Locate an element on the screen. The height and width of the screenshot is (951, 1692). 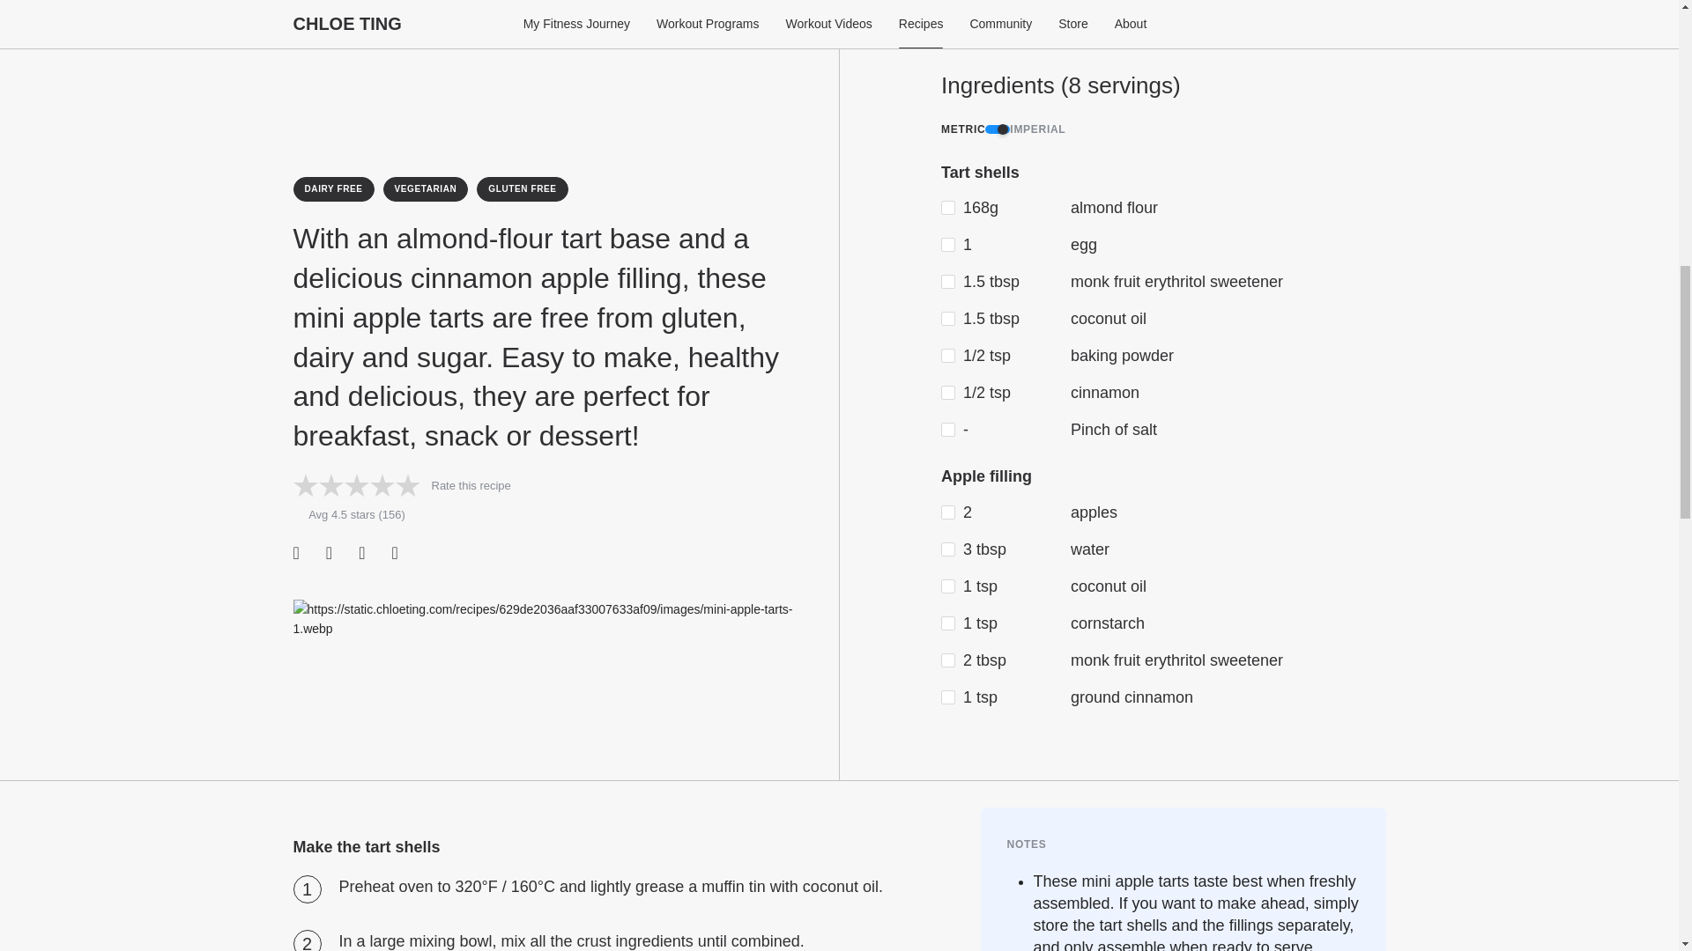
DAIRY FREE is located at coordinates (333, 188).